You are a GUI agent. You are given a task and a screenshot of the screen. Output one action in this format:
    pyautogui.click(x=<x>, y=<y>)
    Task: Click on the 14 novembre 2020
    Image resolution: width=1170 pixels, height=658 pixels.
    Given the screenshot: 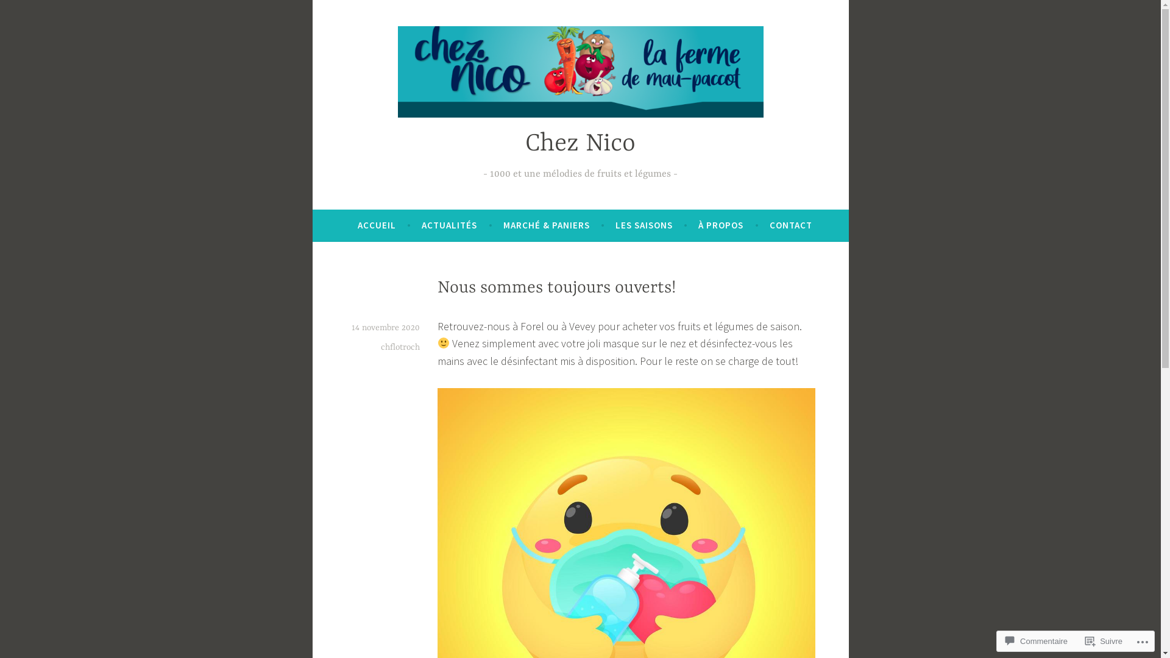 What is the action you would take?
    pyautogui.click(x=385, y=328)
    